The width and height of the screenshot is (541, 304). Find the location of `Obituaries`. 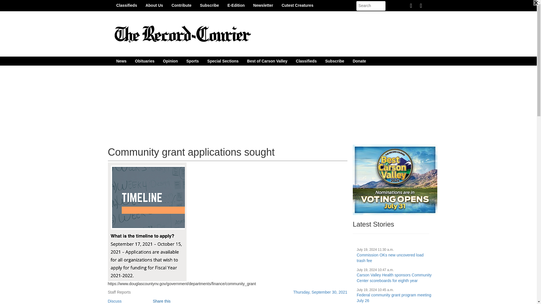

Obituaries is located at coordinates (145, 61).